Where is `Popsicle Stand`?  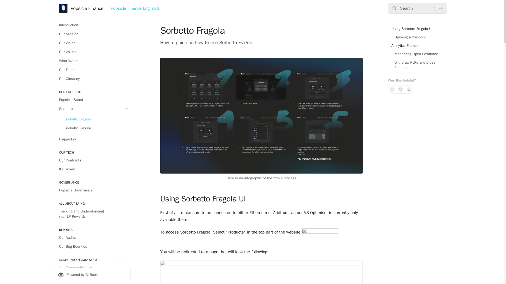 Popsicle Stand is located at coordinates (92, 100).